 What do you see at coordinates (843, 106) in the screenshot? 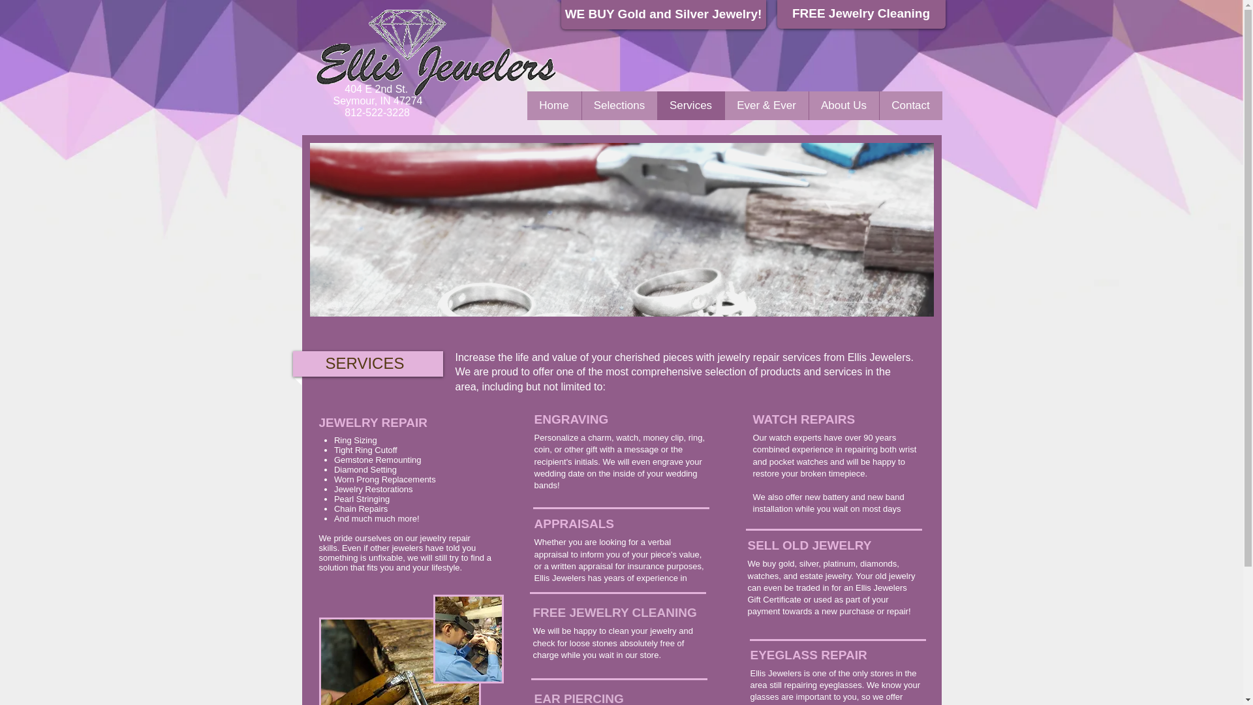
I see `About Us` at bounding box center [843, 106].